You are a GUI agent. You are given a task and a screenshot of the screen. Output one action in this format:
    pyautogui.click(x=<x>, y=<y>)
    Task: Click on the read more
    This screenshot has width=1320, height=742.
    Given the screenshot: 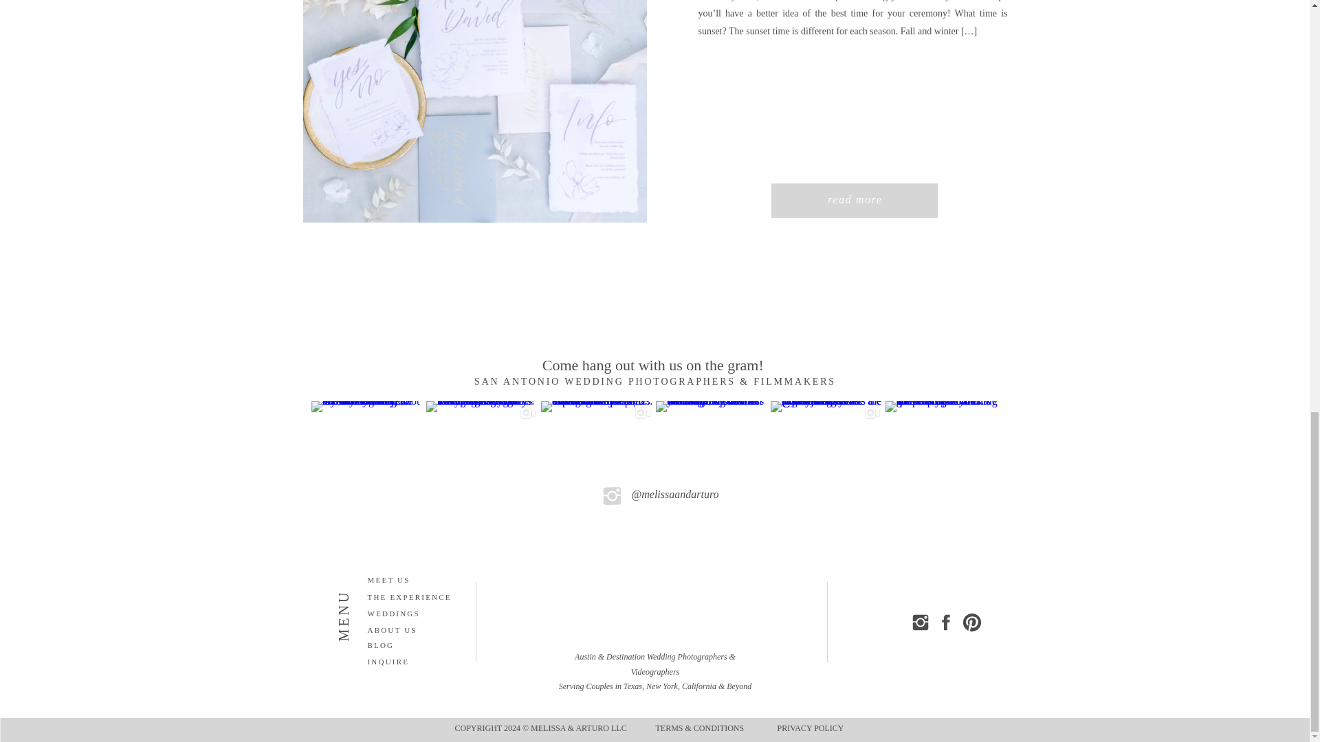 What is the action you would take?
    pyautogui.click(x=855, y=200)
    